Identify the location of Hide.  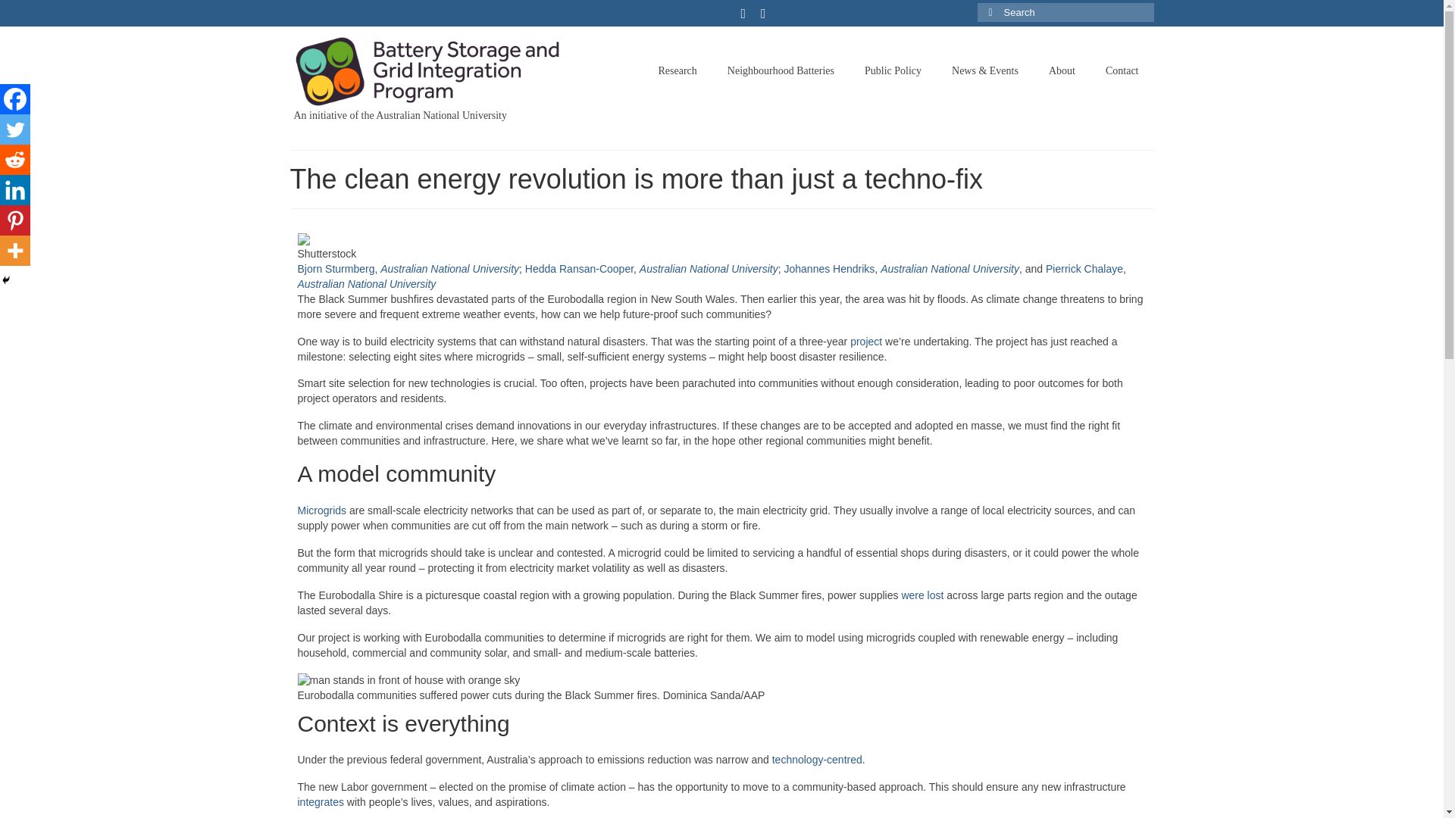
(6, 280).